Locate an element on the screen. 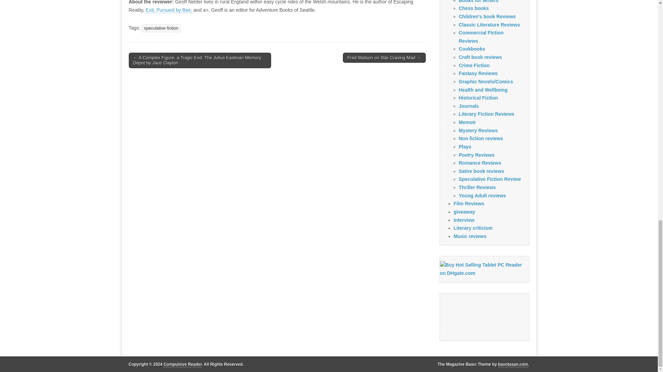  Commercial FIction Reviews is located at coordinates (481, 37).